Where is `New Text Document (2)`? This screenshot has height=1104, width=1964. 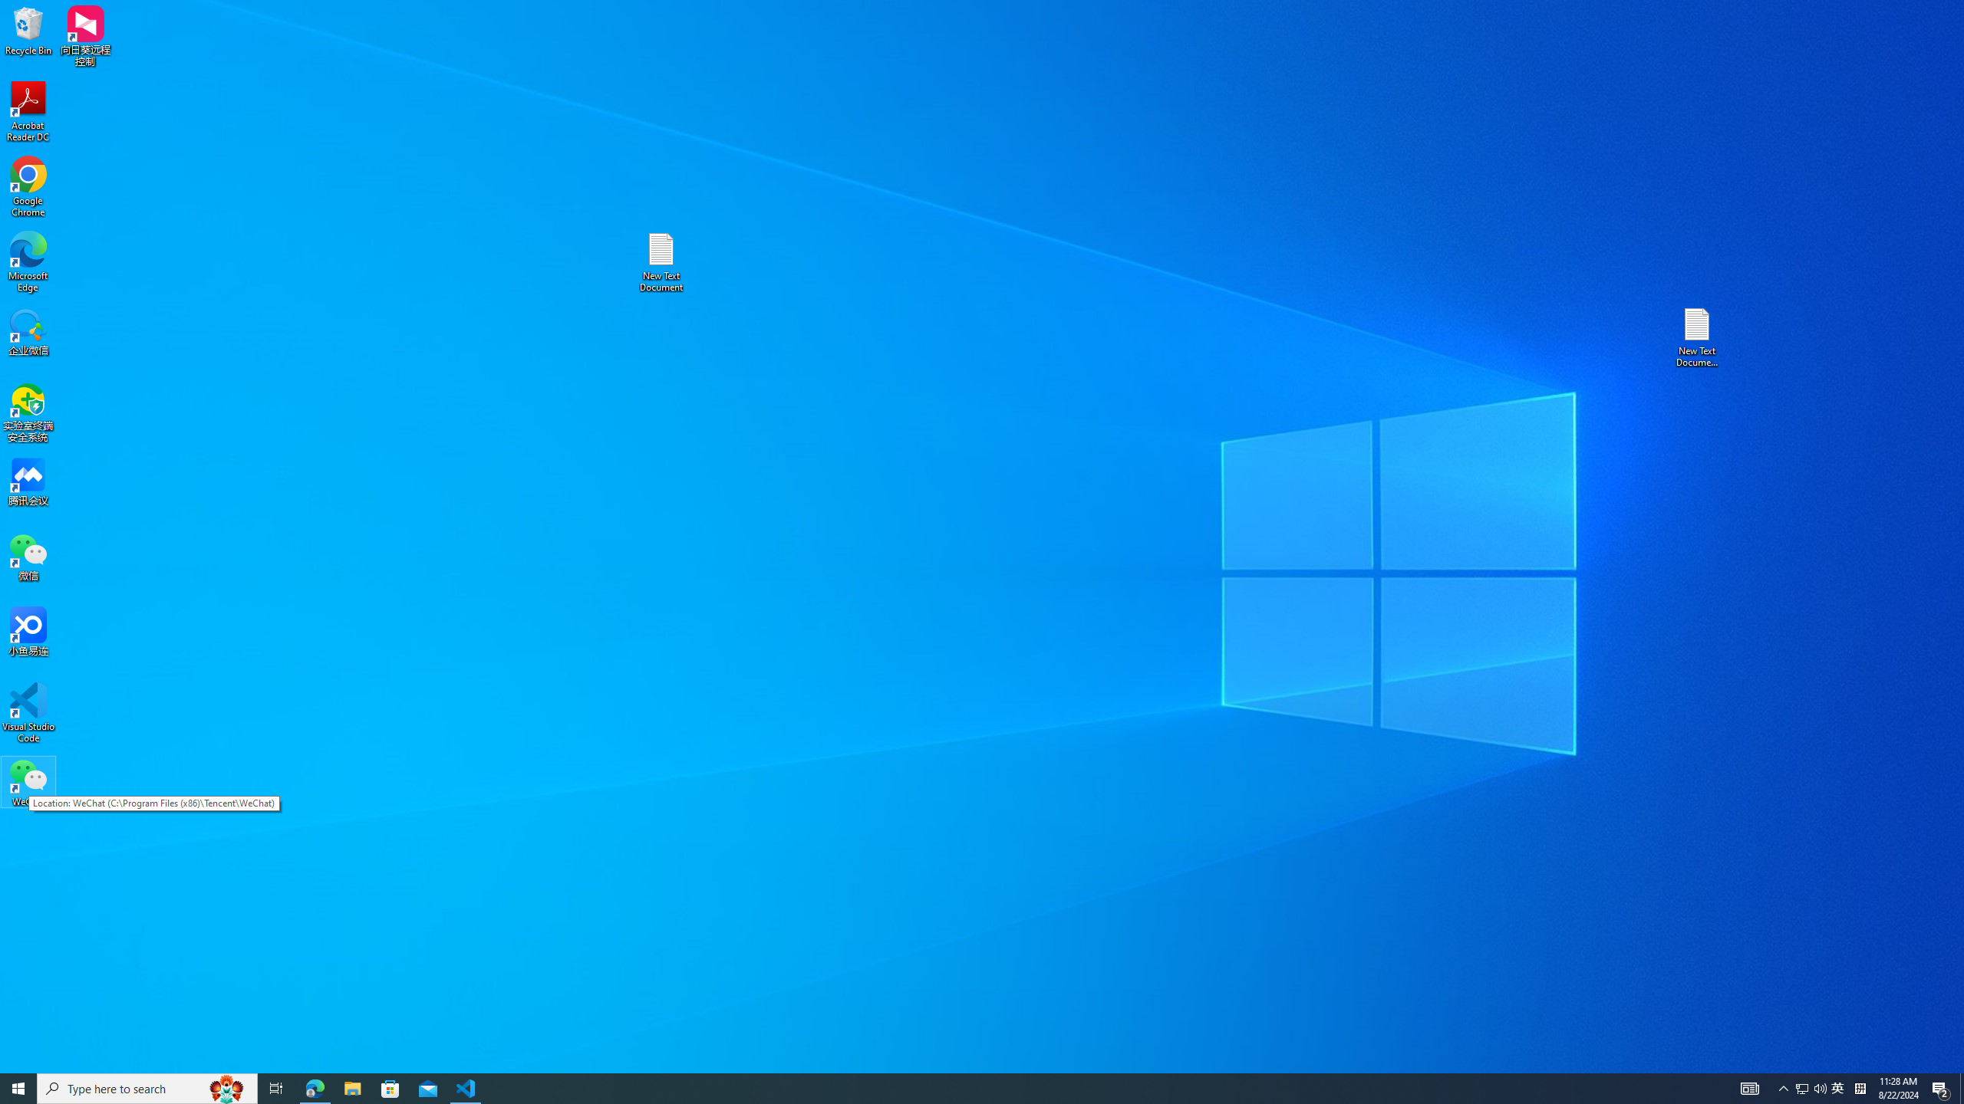
New Text Document (2) is located at coordinates (1698, 337).